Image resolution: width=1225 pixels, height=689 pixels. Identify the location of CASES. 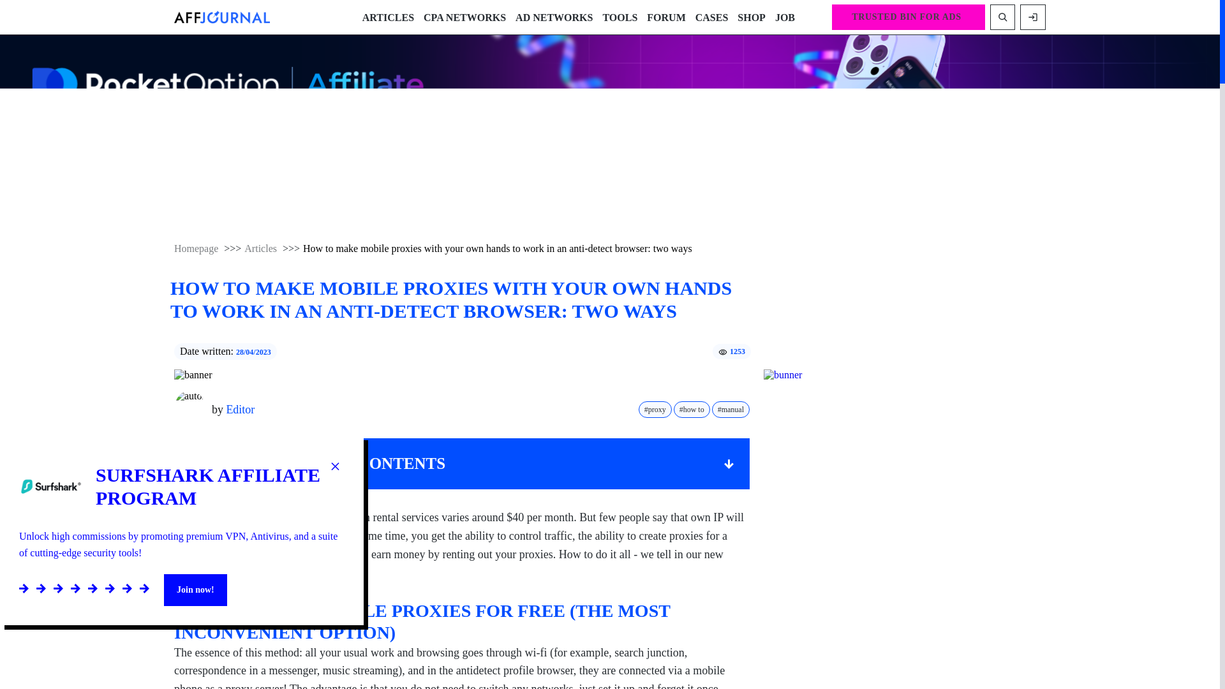
(712, 17).